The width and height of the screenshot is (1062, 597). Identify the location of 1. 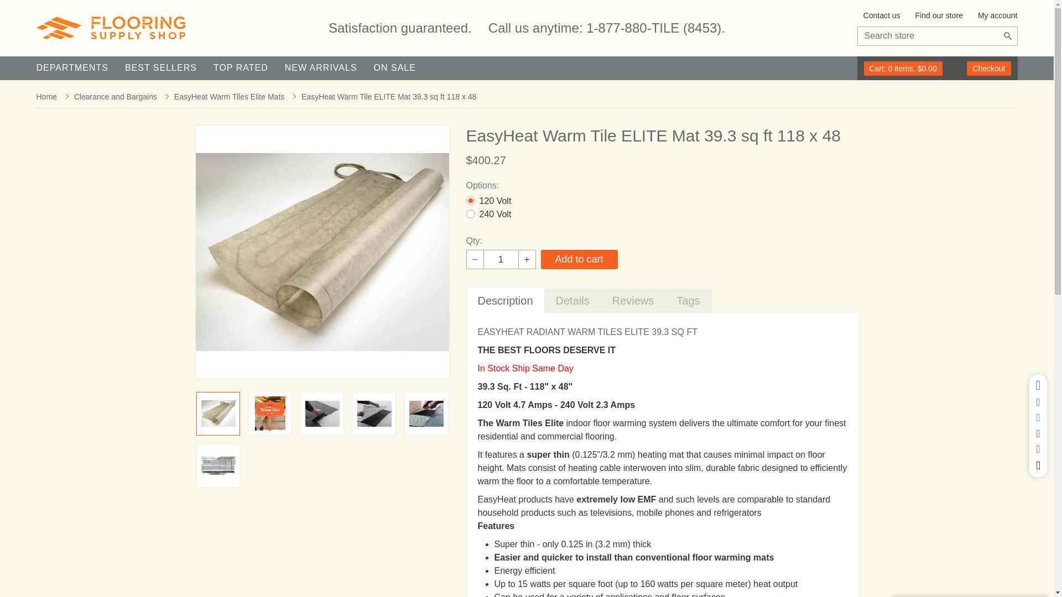
(501, 259).